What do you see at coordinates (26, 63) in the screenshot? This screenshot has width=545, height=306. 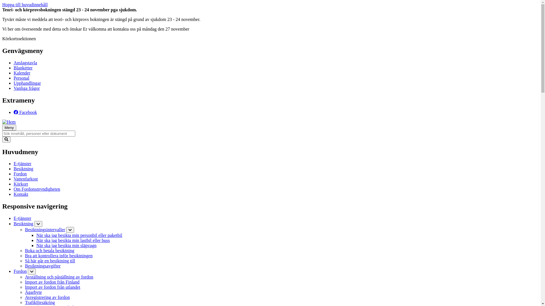 I see `Anslagstavla` at bounding box center [26, 63].